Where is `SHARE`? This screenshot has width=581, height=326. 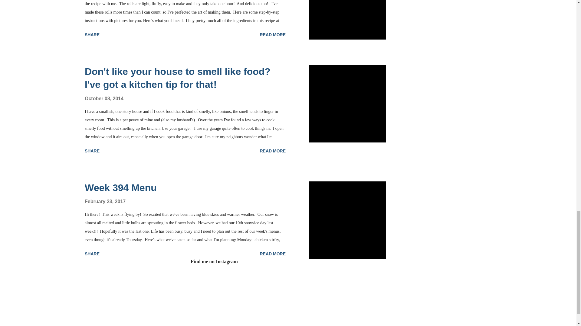
SHARE is located at coordinates (92, 34).